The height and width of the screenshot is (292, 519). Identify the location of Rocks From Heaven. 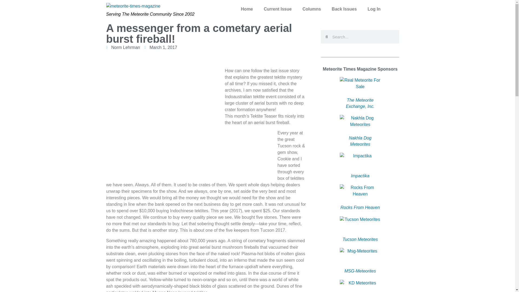
(360, 208).